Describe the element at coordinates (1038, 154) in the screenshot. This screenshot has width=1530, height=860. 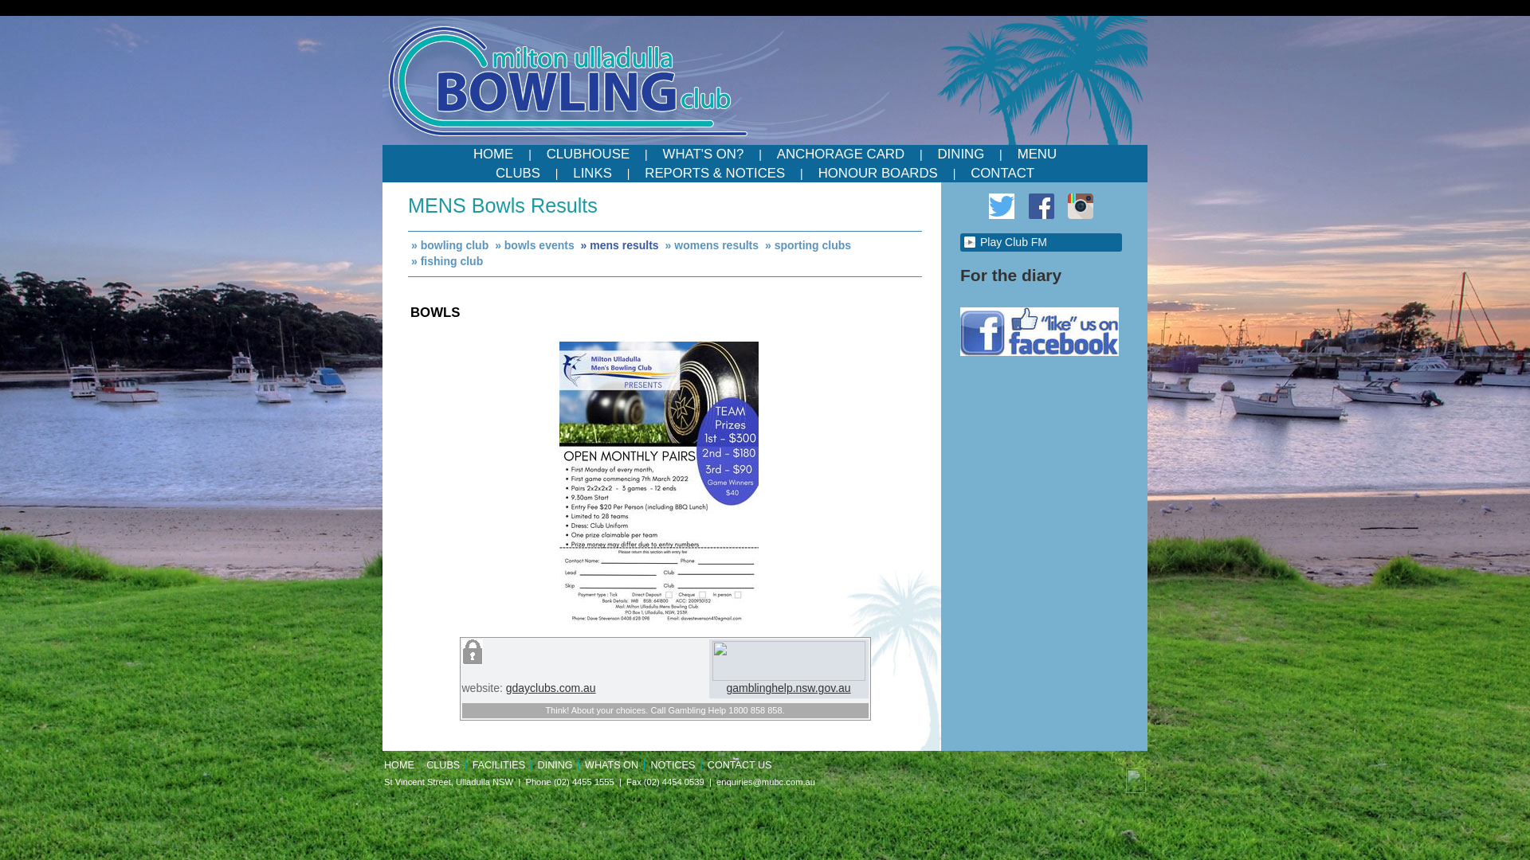
I see `MENU` at that location.